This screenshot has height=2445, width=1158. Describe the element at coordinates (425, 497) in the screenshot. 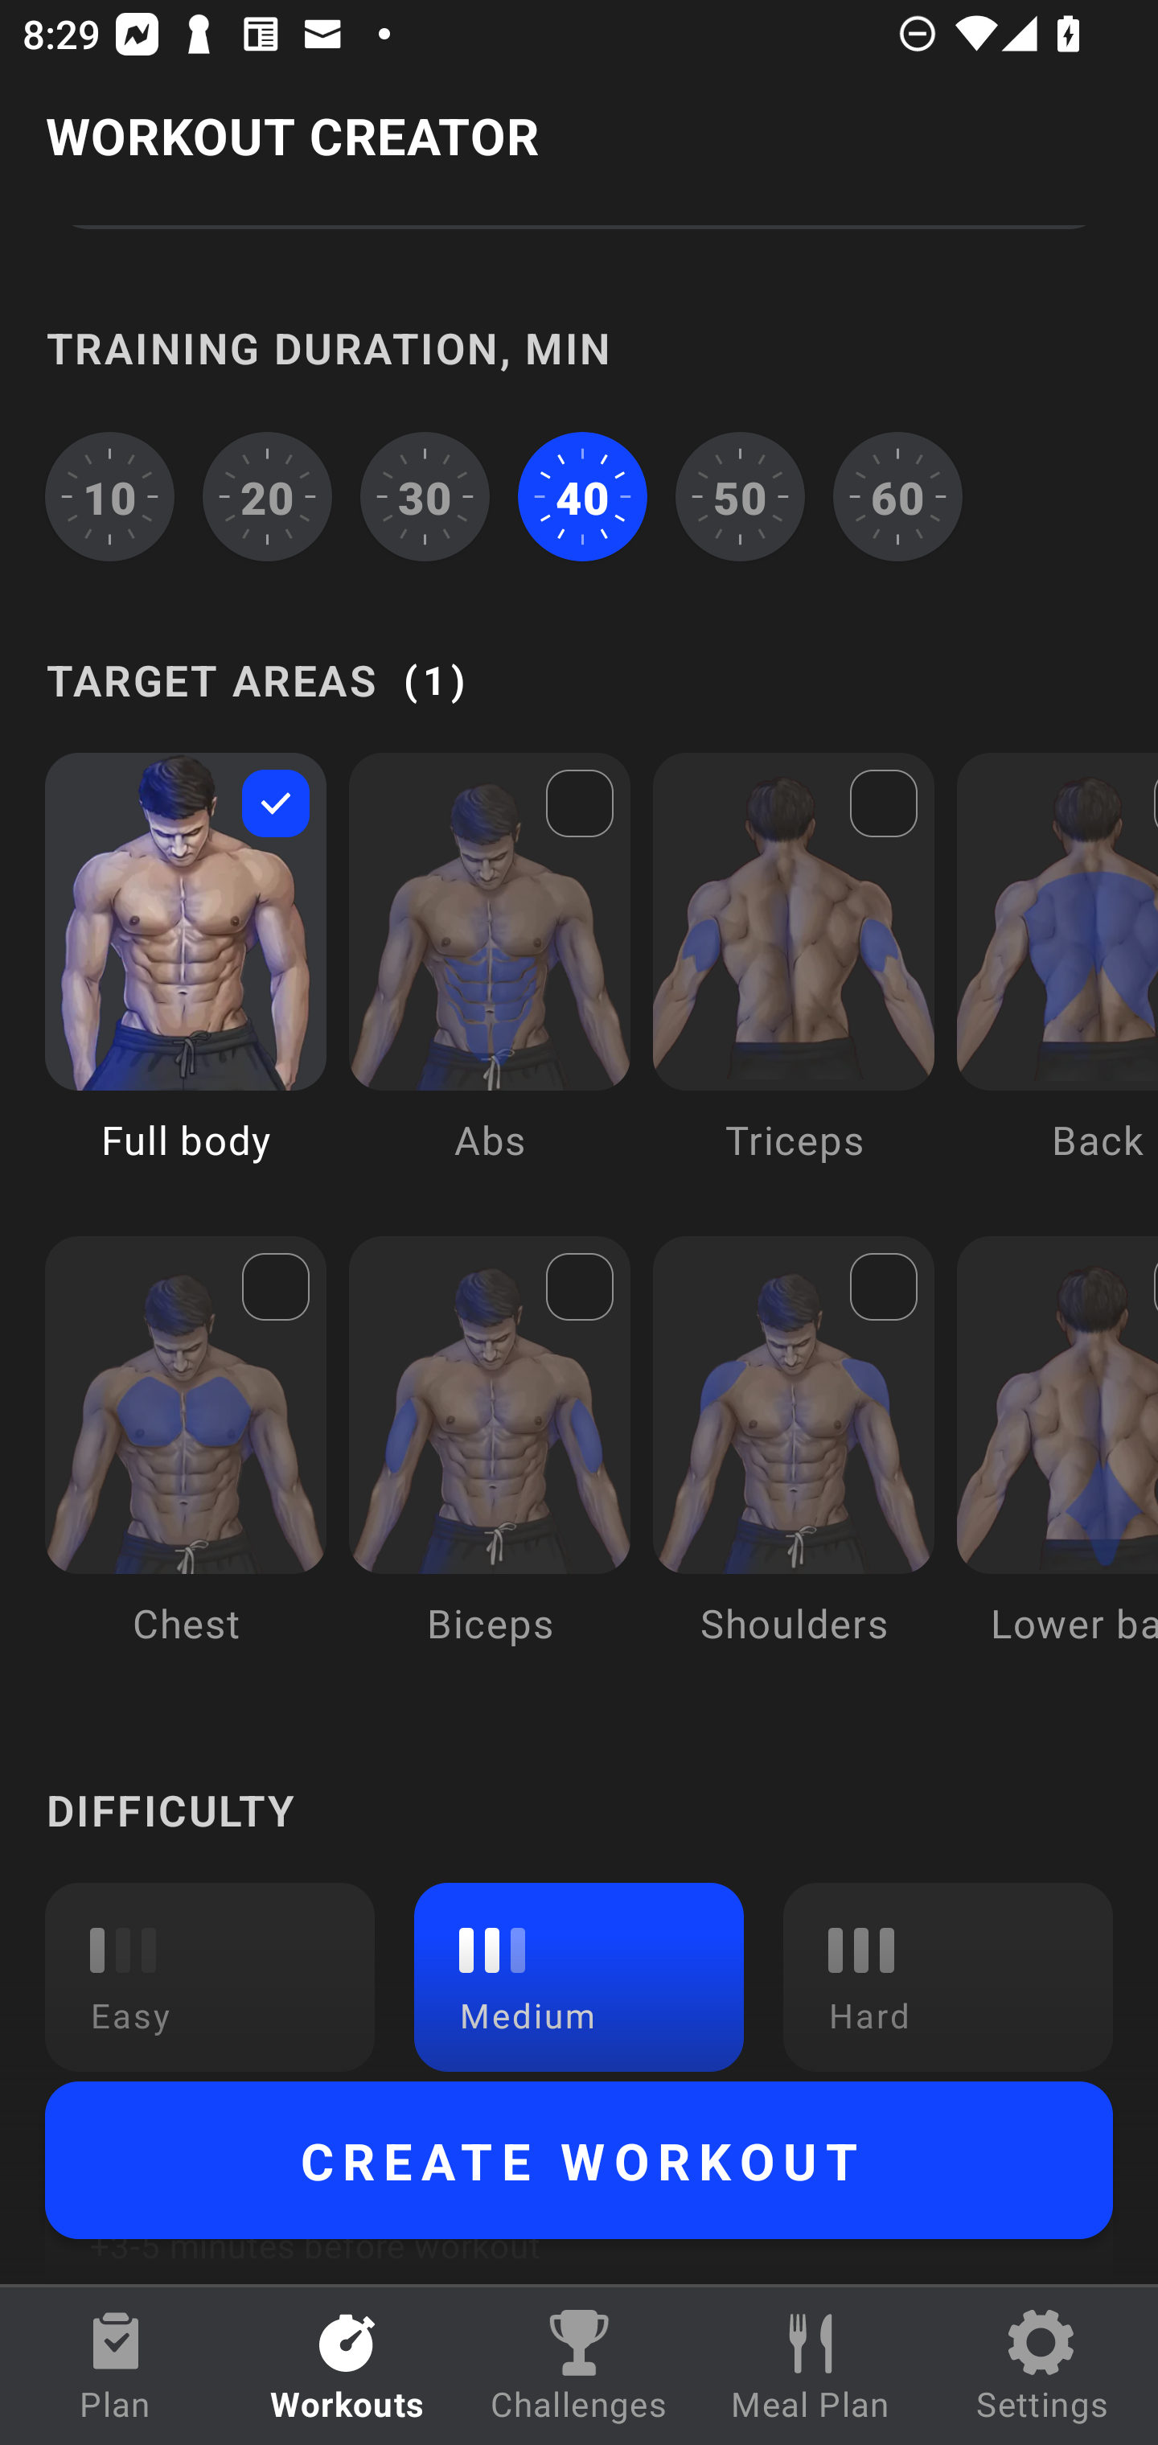

I see `30` at that location.